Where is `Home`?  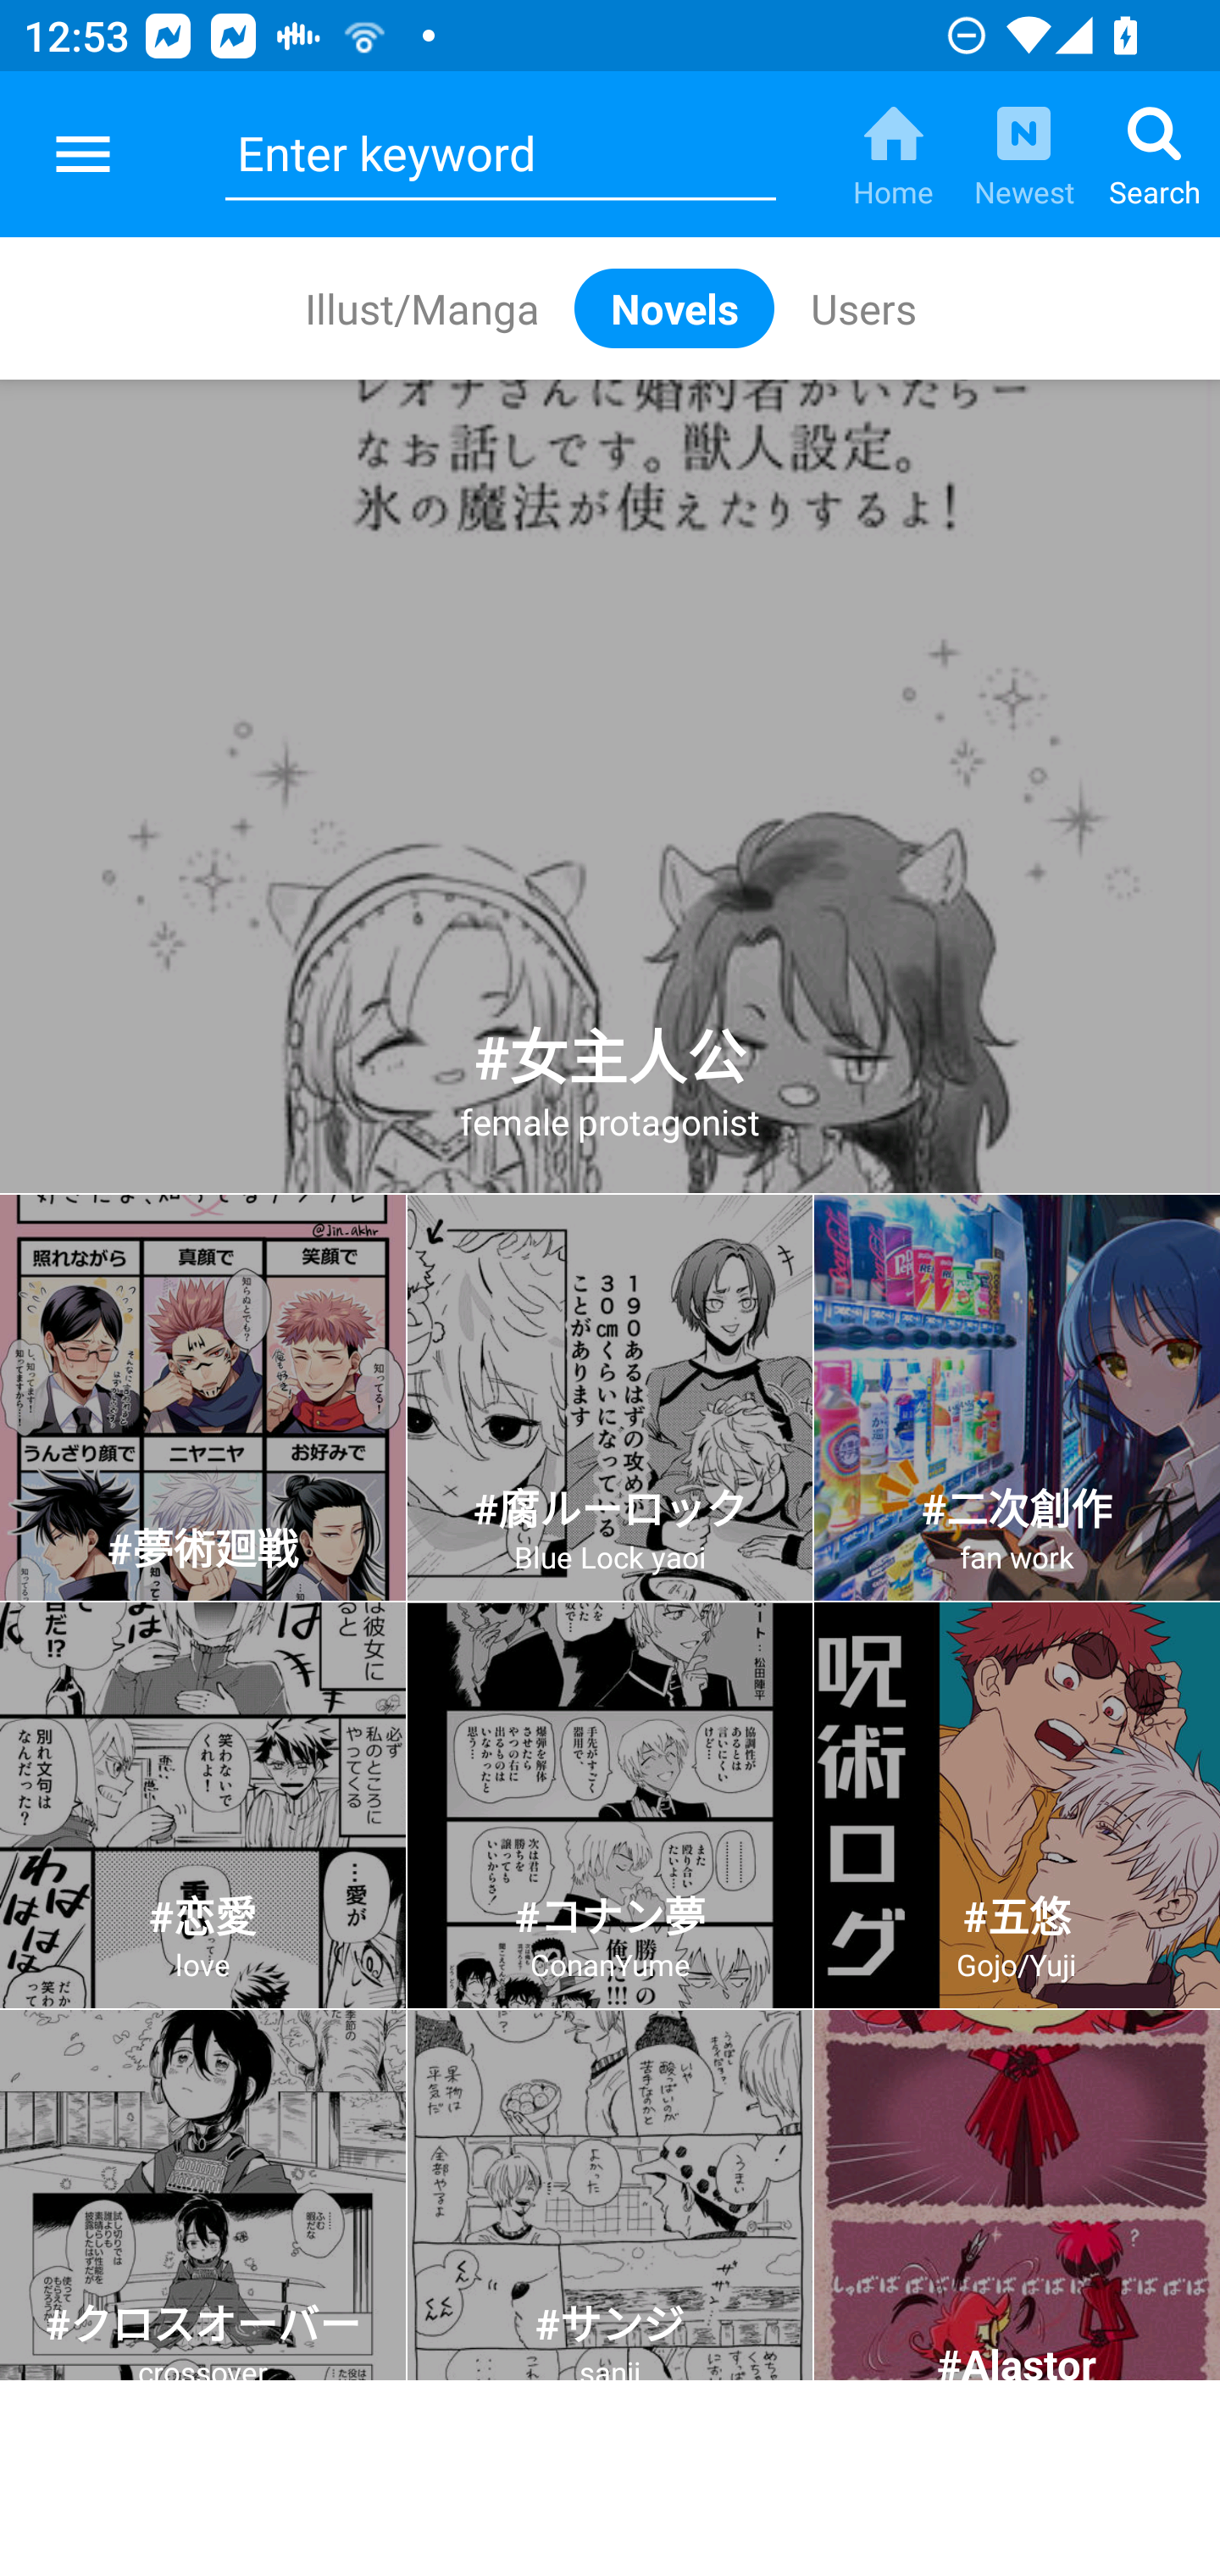 Home is located at coordinates (893, 154).